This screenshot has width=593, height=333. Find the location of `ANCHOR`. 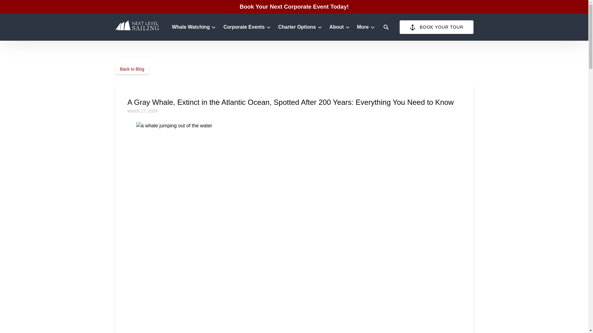

ANCHOR is located at coordinates (413, 27).